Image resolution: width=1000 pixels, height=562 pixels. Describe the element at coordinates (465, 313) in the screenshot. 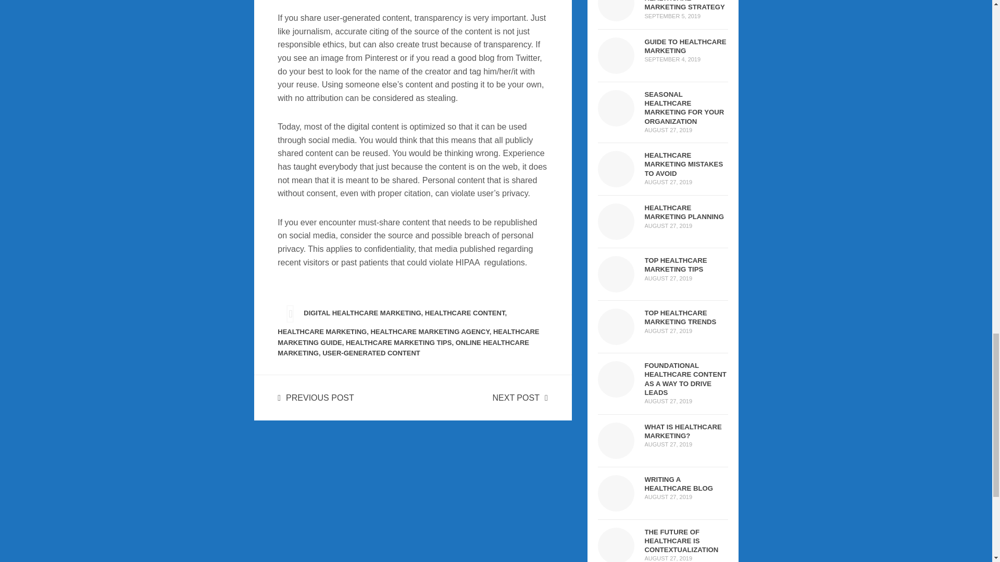

I see `HEALTHCARE CONTENT` at that location.